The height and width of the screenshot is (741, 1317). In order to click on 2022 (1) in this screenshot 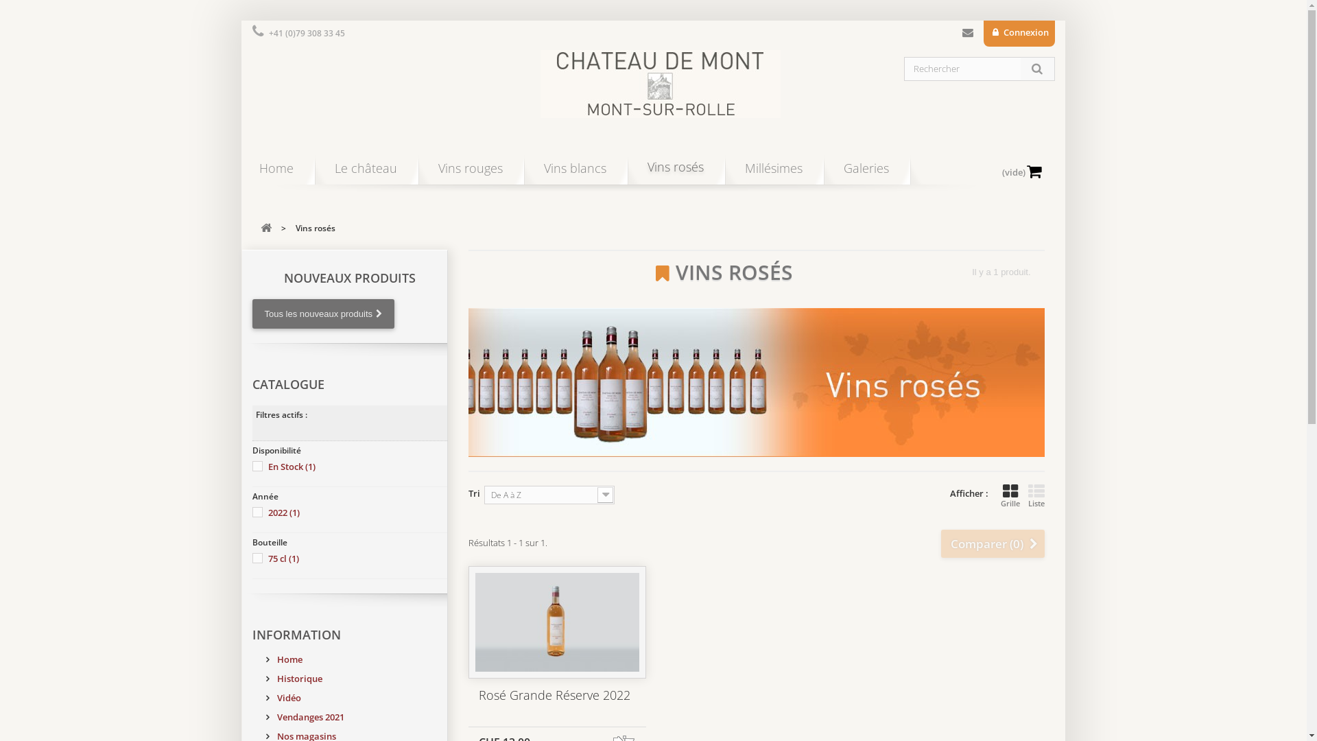, I will do `click(283, 513)`.